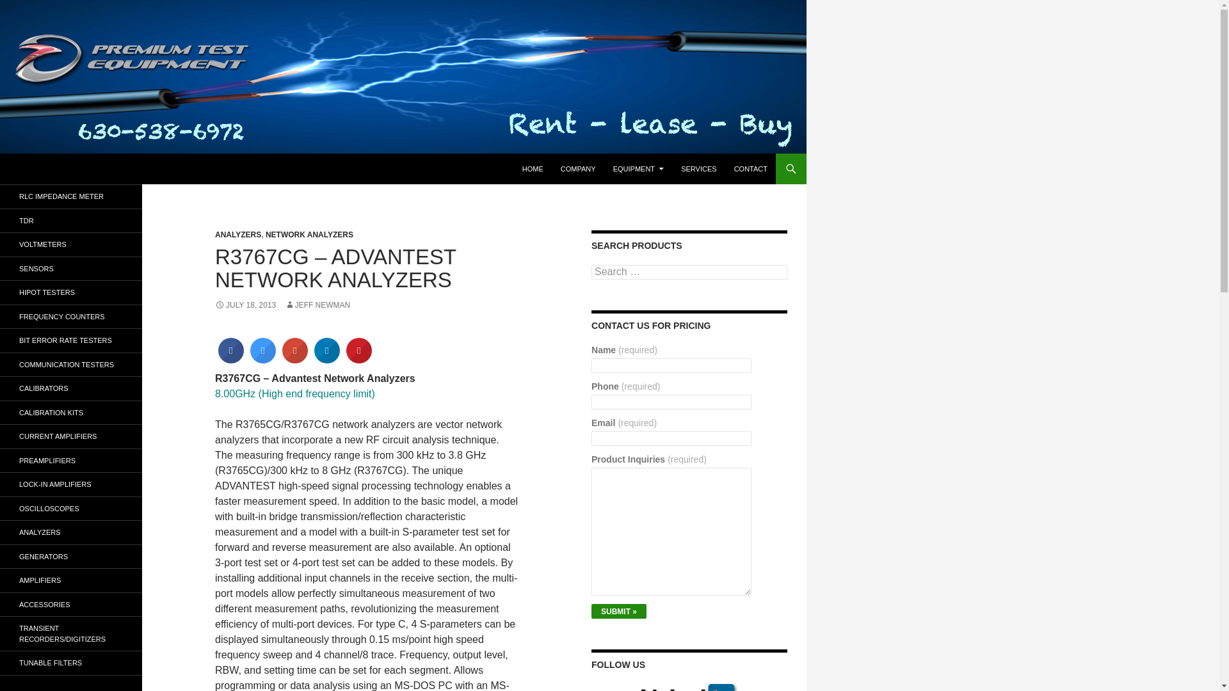 This screenshot has width=1229, height=691. I want to click on JEFF NEWMAN, so click(317, 305).